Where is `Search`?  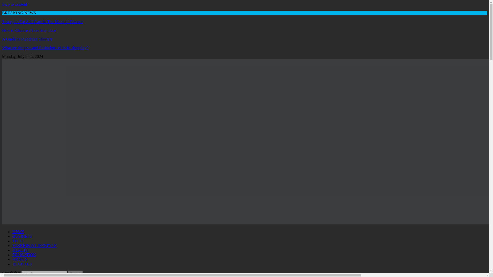 Search is located at coordinates (75, 273).